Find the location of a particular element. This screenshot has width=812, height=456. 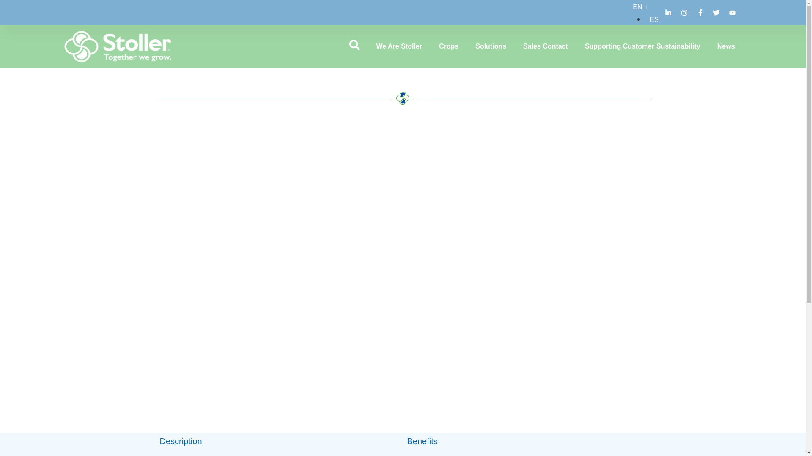

ES is located at coordinates (652, 19).